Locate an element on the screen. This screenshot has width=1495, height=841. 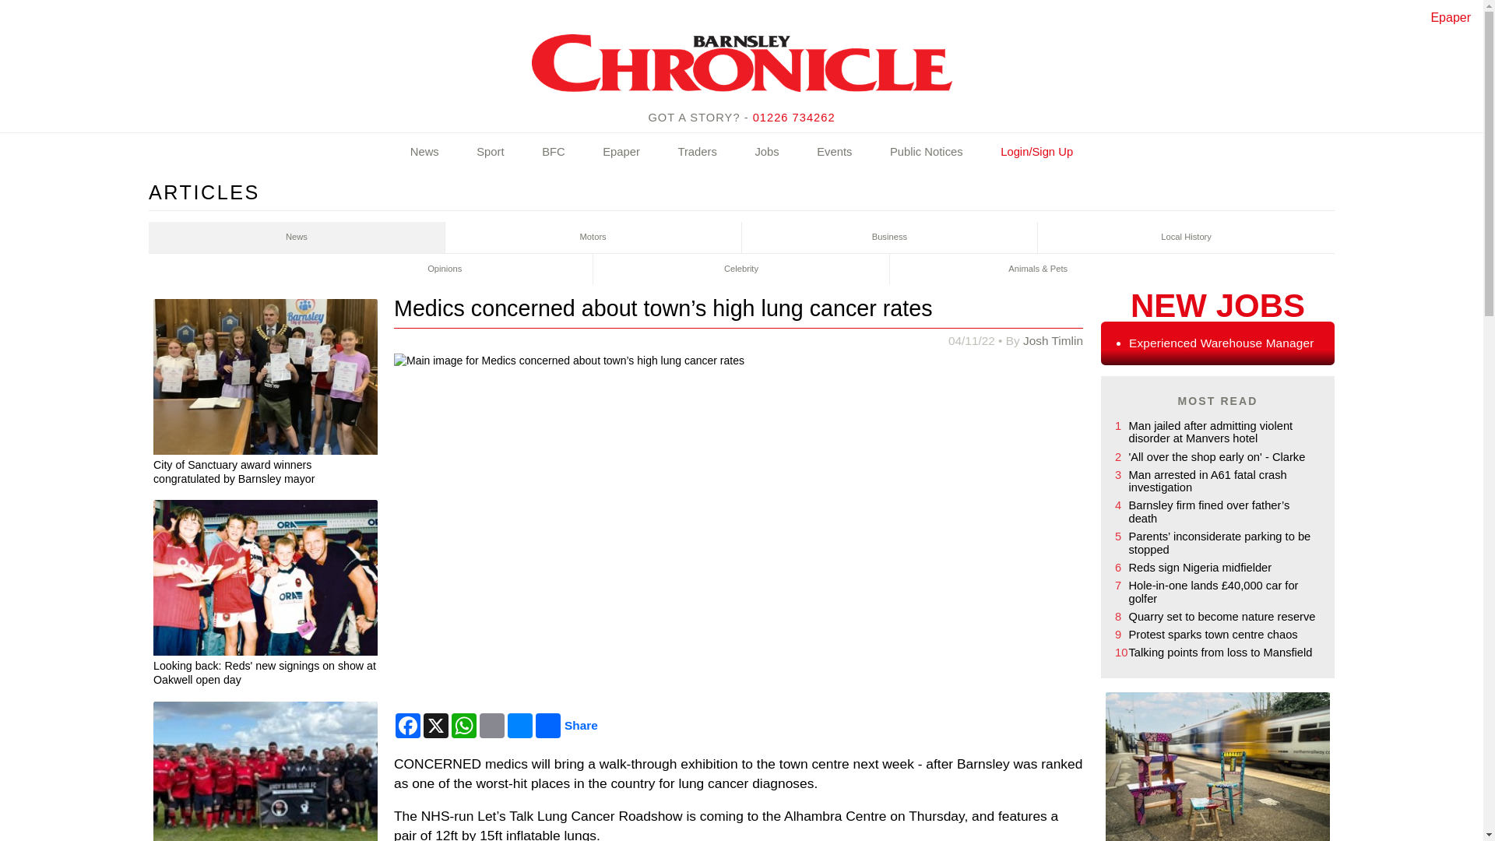
Traders is located at coordinates (696, 153).